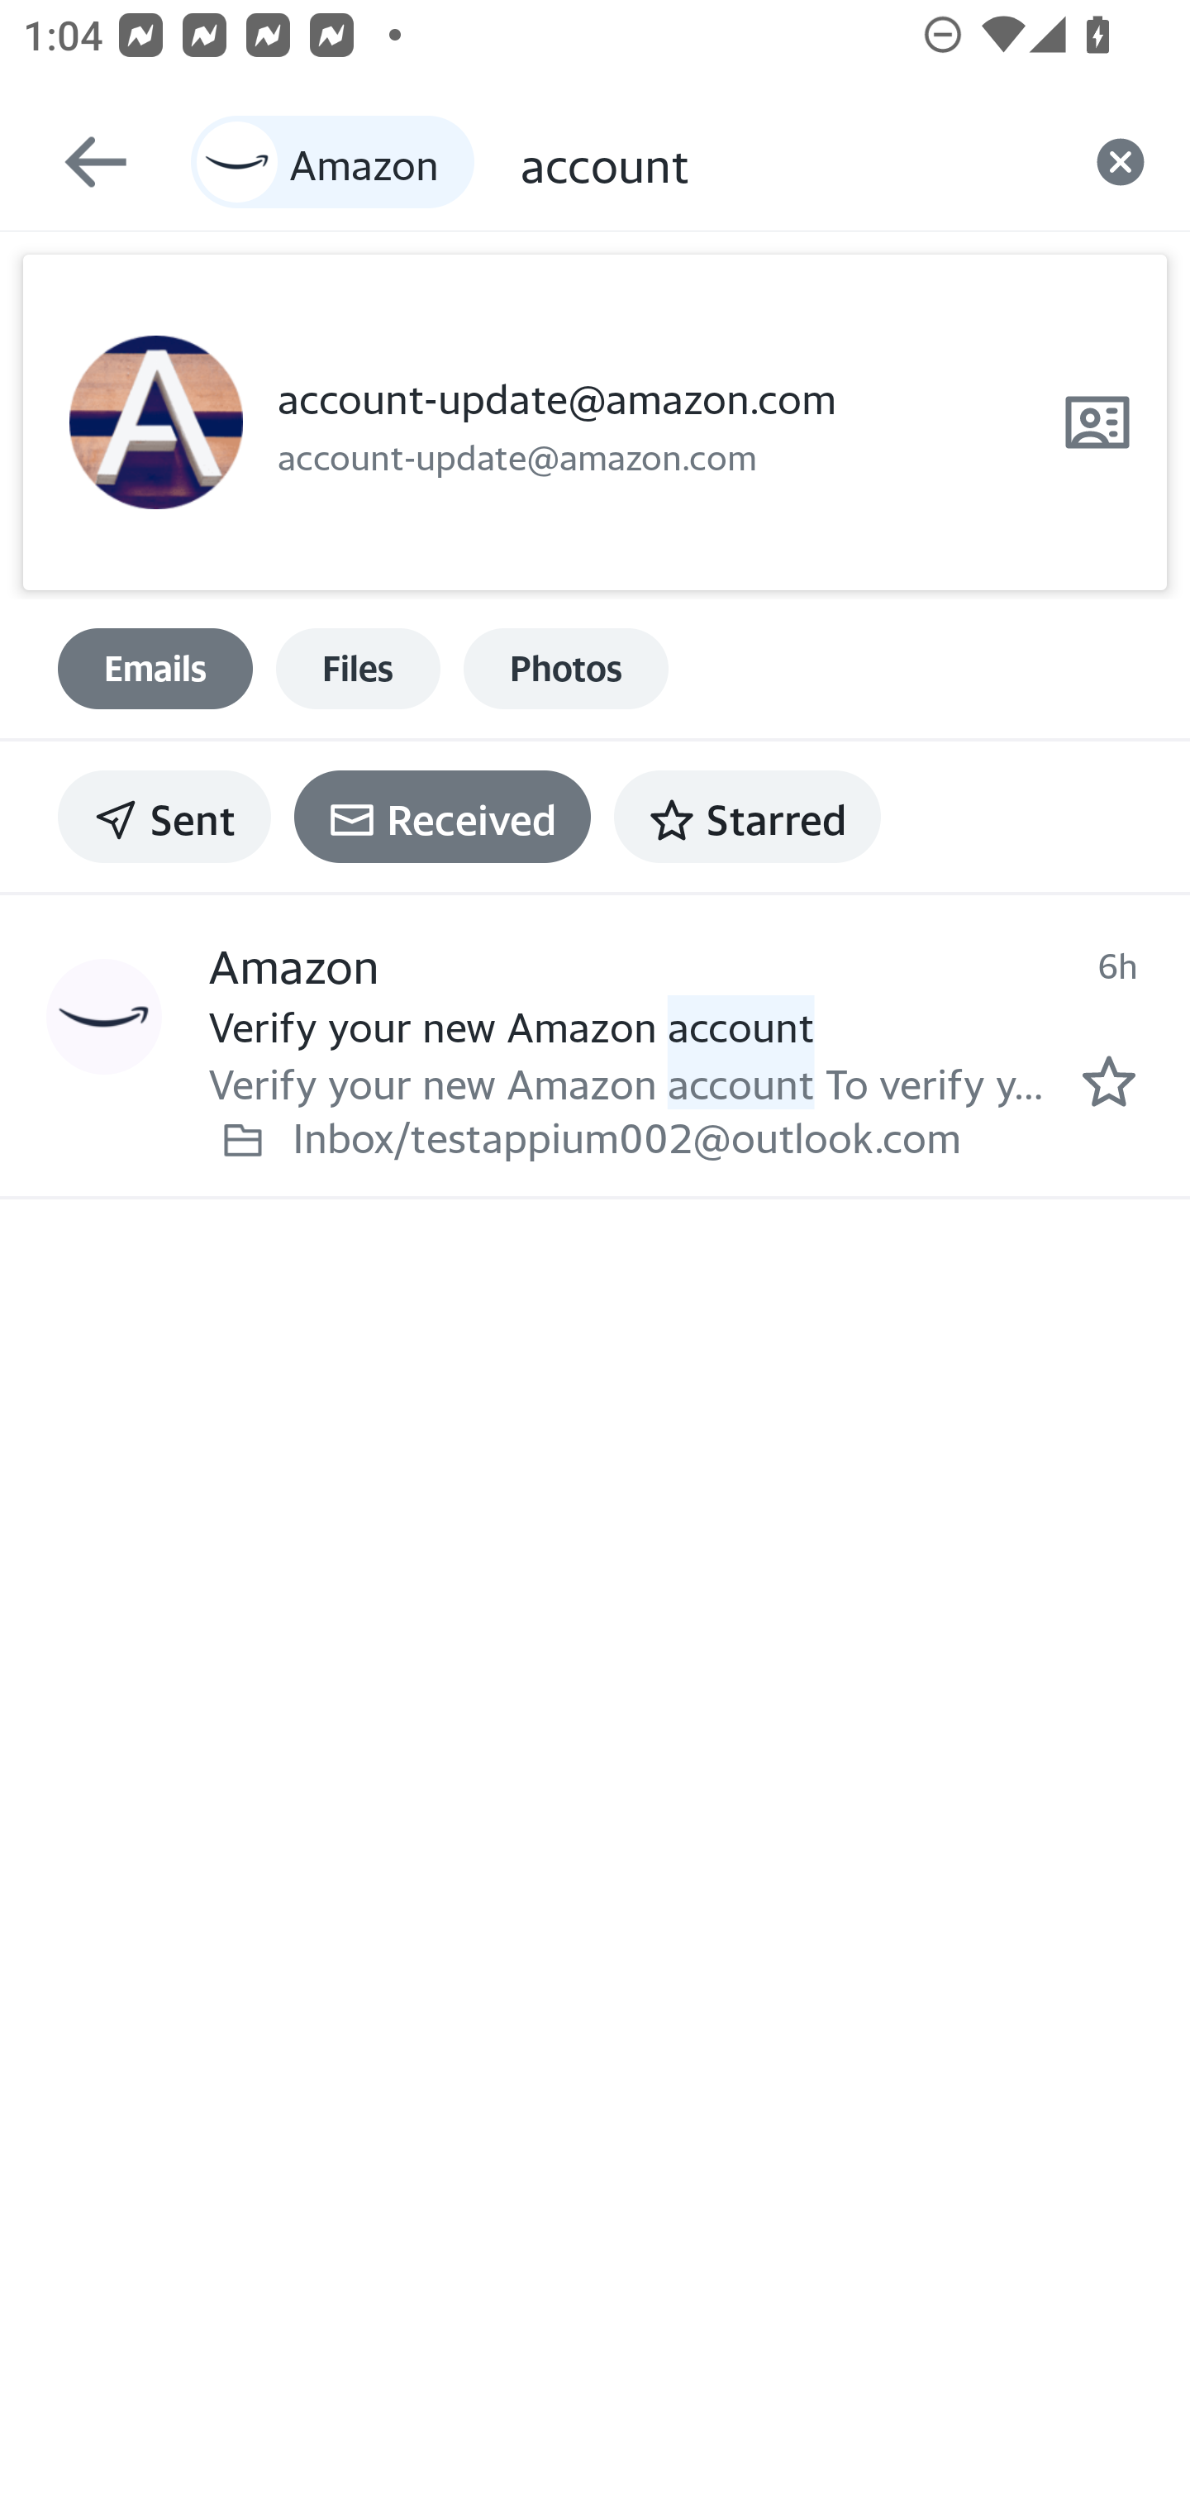 This screenshot has height=2513, width=1190. Describe the element at coordinates (442, 817) in the screenshot. I see `Received` at that location.